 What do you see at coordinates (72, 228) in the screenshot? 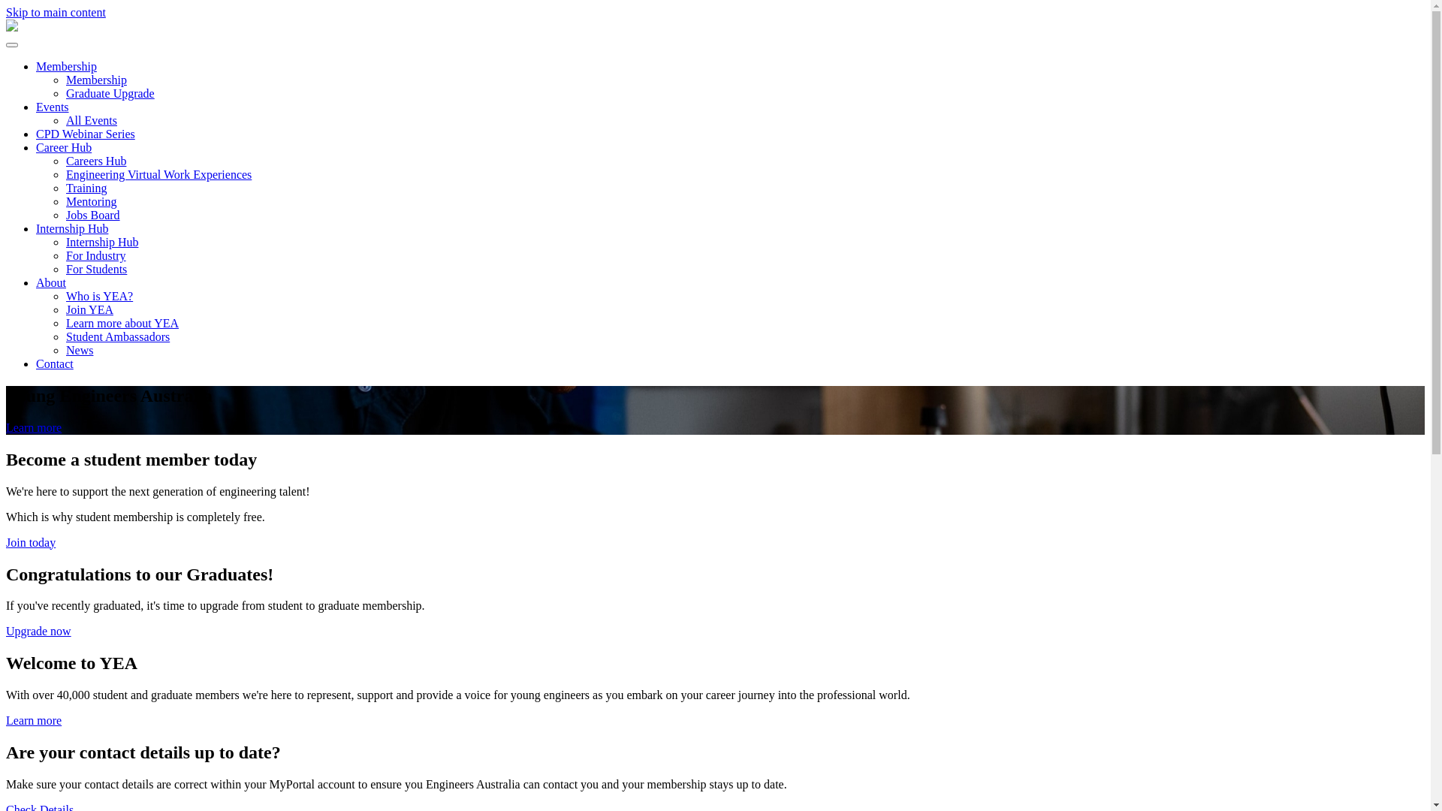
I see `Internship Hub` at bounding box center [72, 228].